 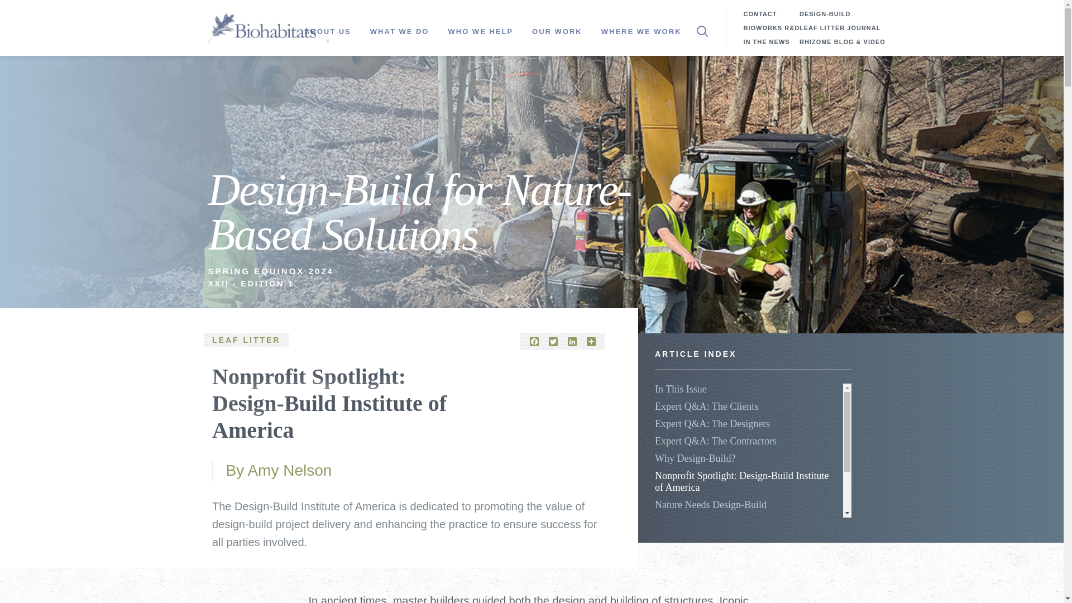 What do you see at coordinates (825, 13) in the screenshot?
I see `DESIGN-BUILD` at bounding box center [825, 13].